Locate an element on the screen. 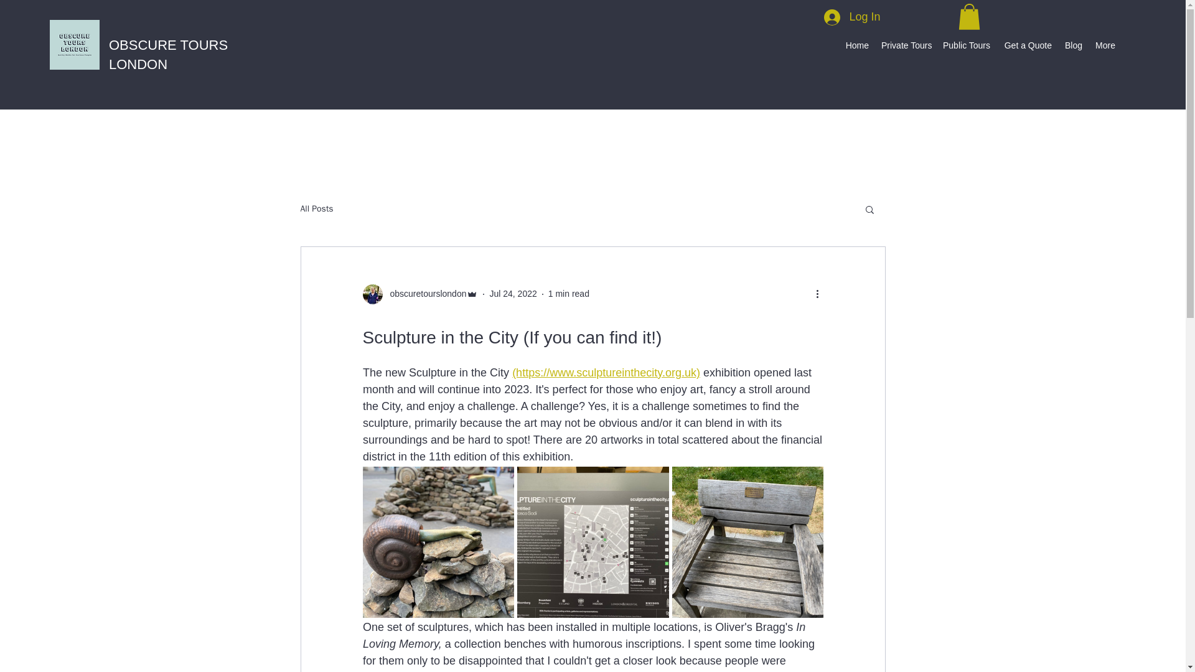 This screenshot has width=1195, height=672. obscuretourslondon is located at coordinates (424, 294).